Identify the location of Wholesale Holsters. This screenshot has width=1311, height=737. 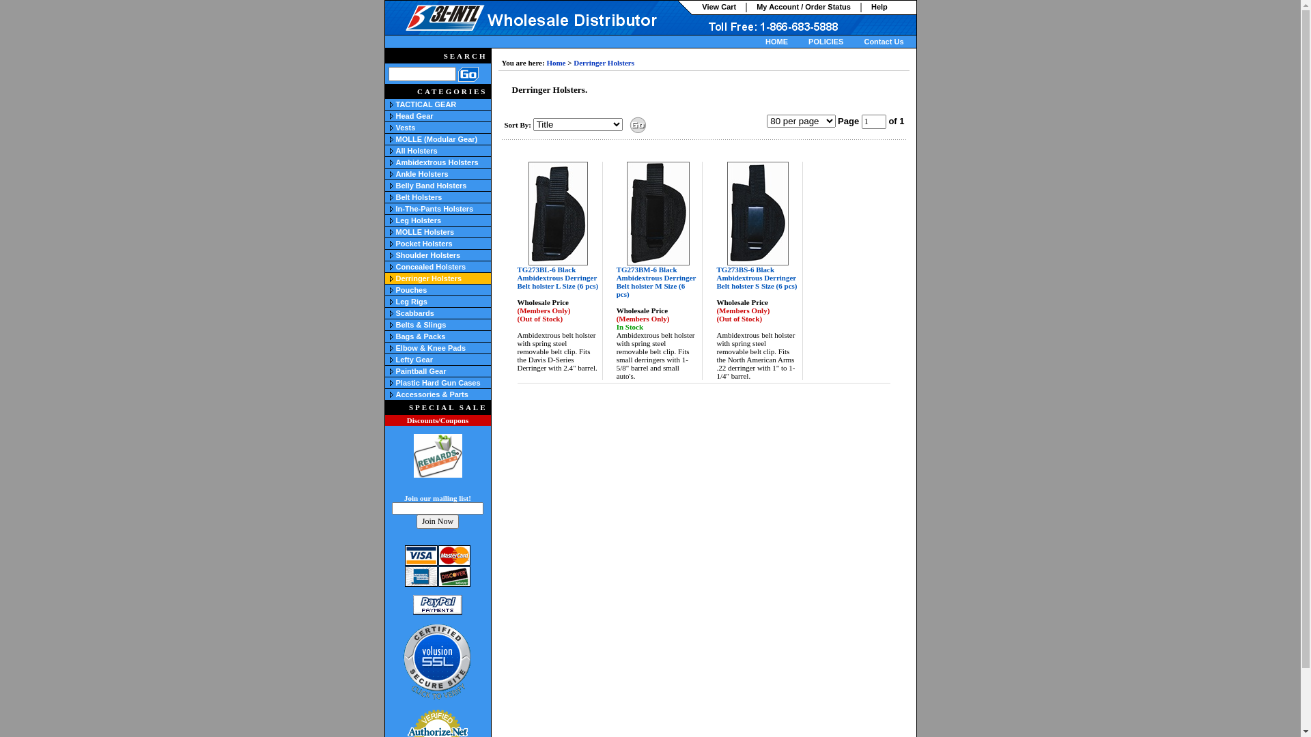
(391, 150).